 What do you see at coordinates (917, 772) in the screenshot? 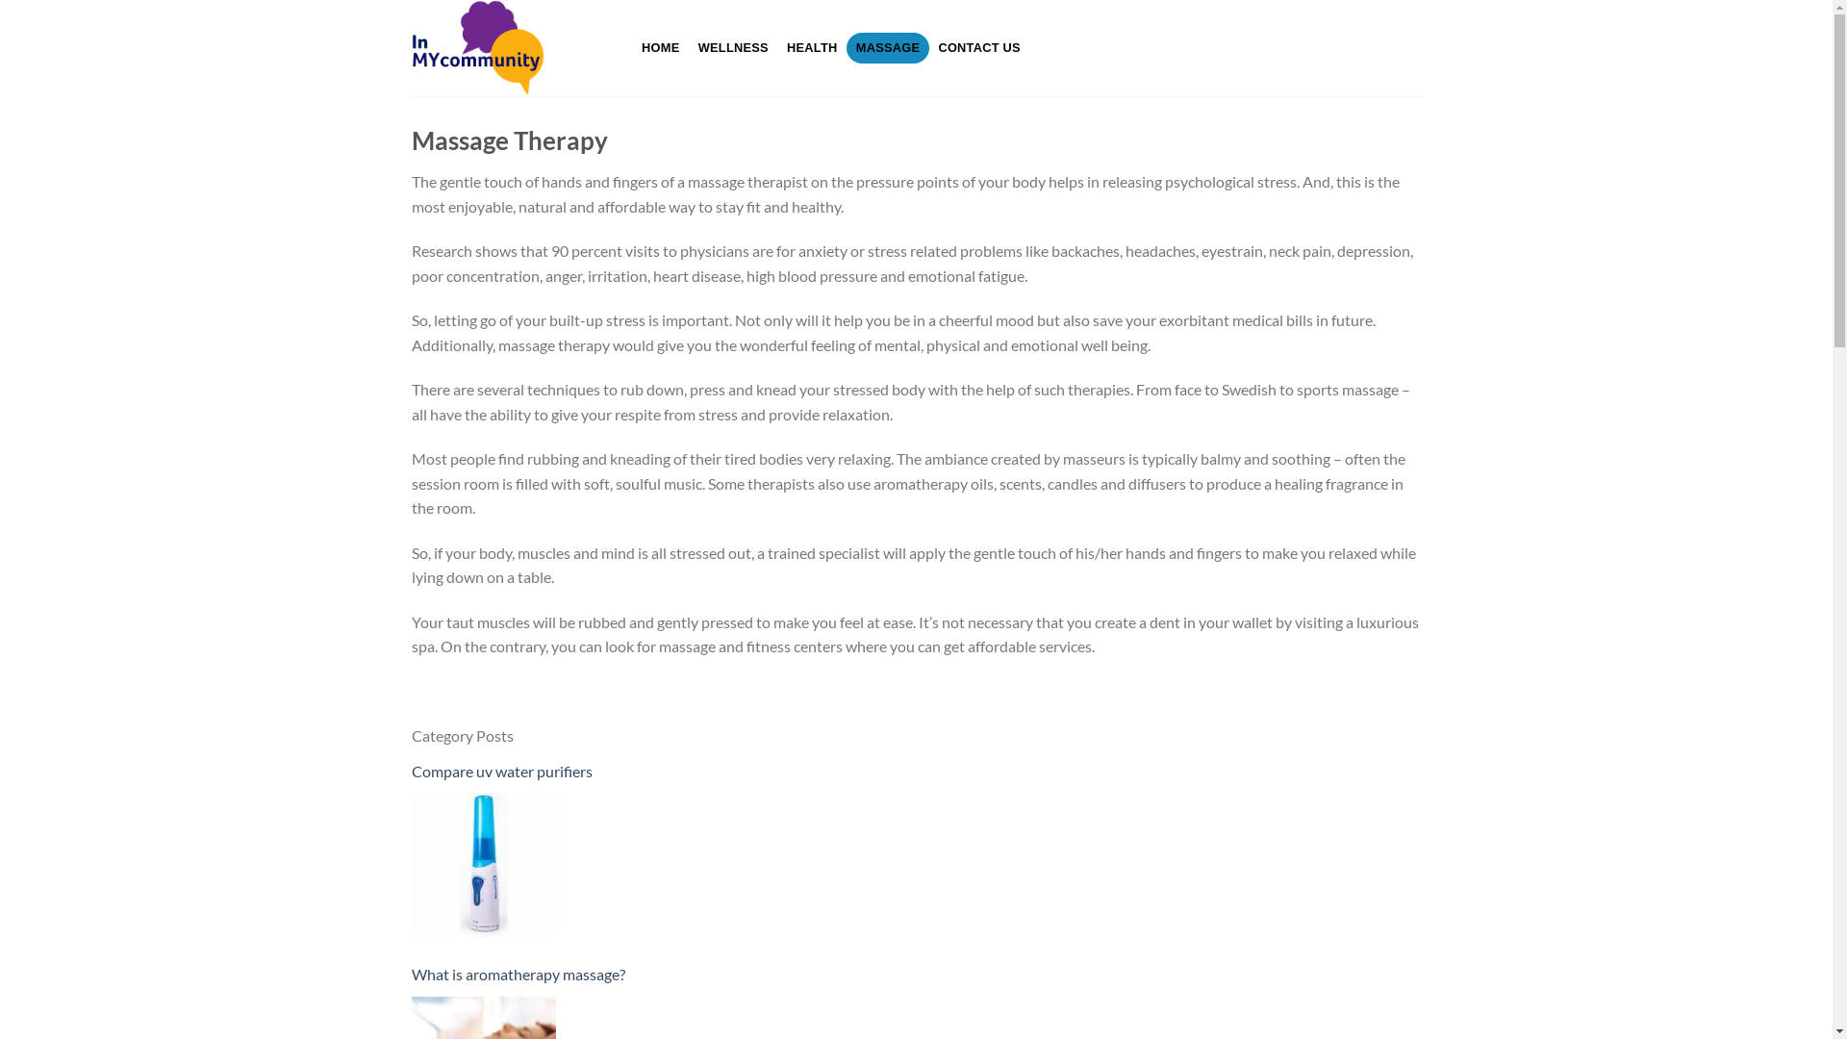
I see `Compare uv water purifiers` at bounding box center [917, 772].